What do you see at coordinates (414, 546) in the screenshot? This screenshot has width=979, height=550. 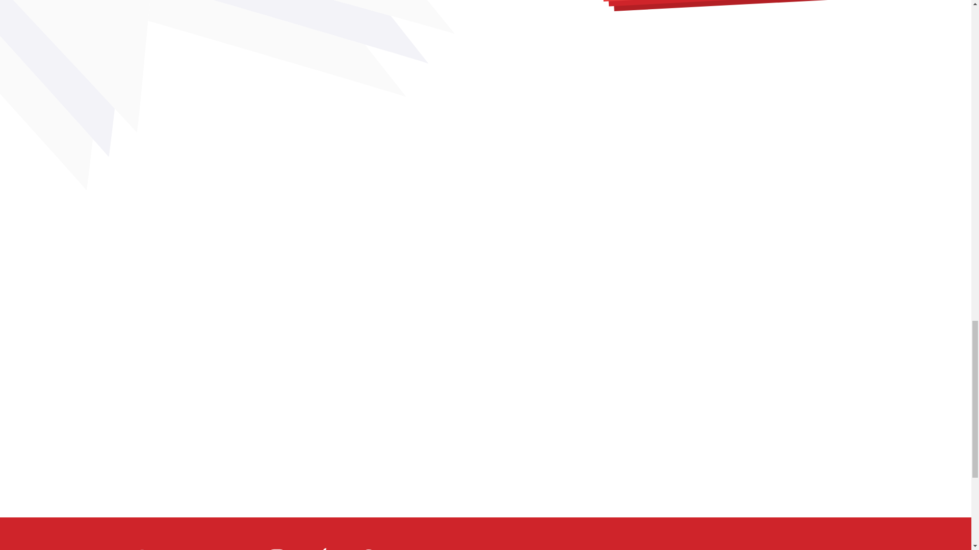 I see `TikTok` at bounding box center [414, 546].